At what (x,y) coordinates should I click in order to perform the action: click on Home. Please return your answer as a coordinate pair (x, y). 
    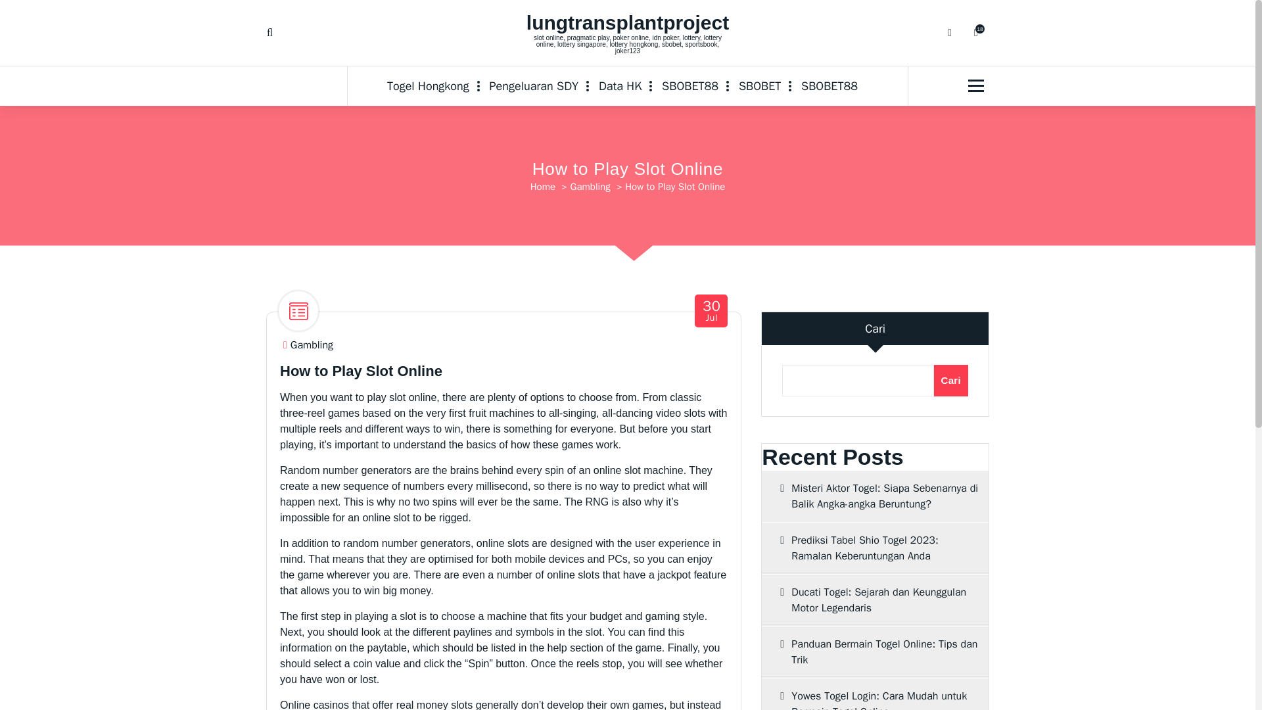
    Looking at the image, I should click on (830, 85).